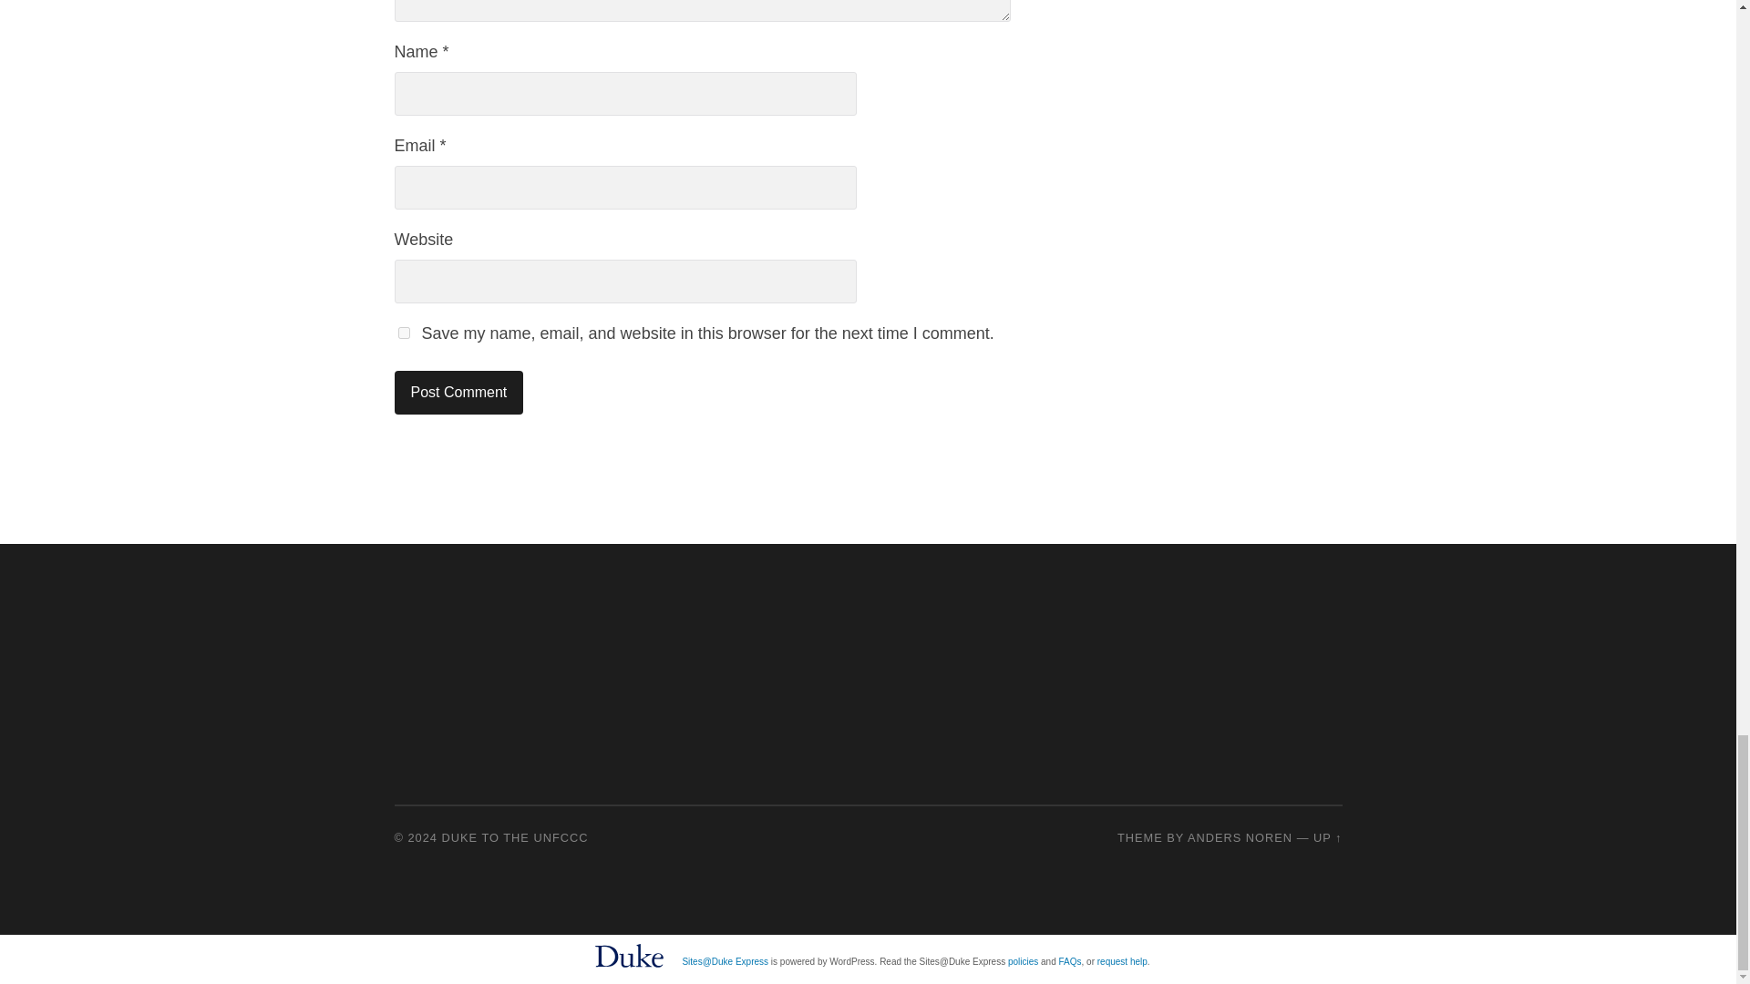  What do you see at coordinates (629, 969) in the screenshot?
I see `Visit Duke.edu` at bounding box center [629, 969].